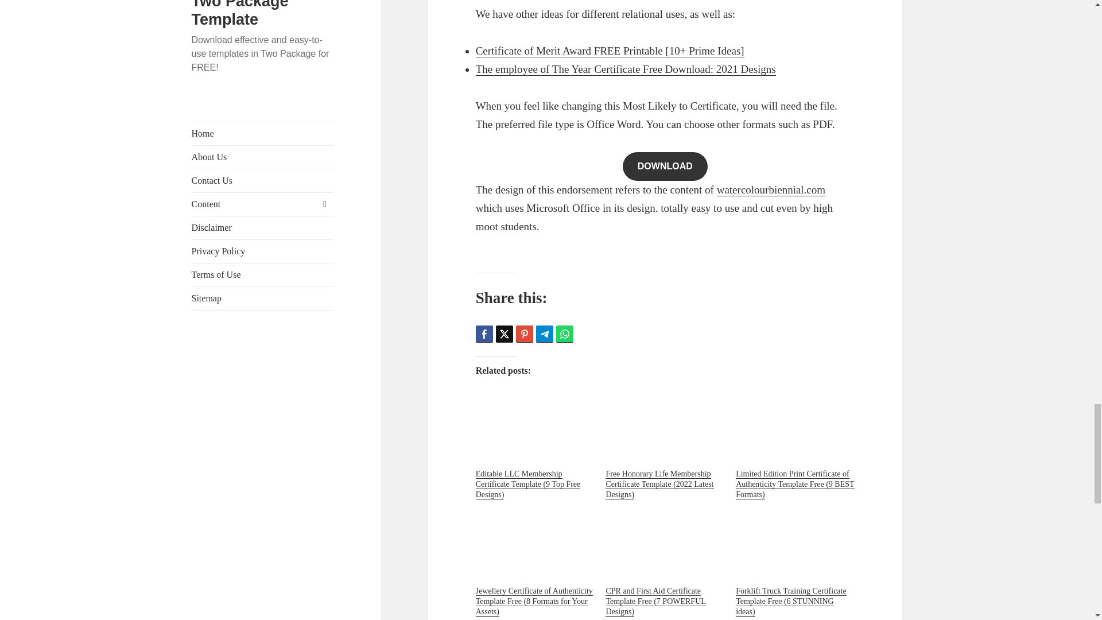 This screenshot has height=620, width=1102. I want to click on Pin this, so click(525, 334).